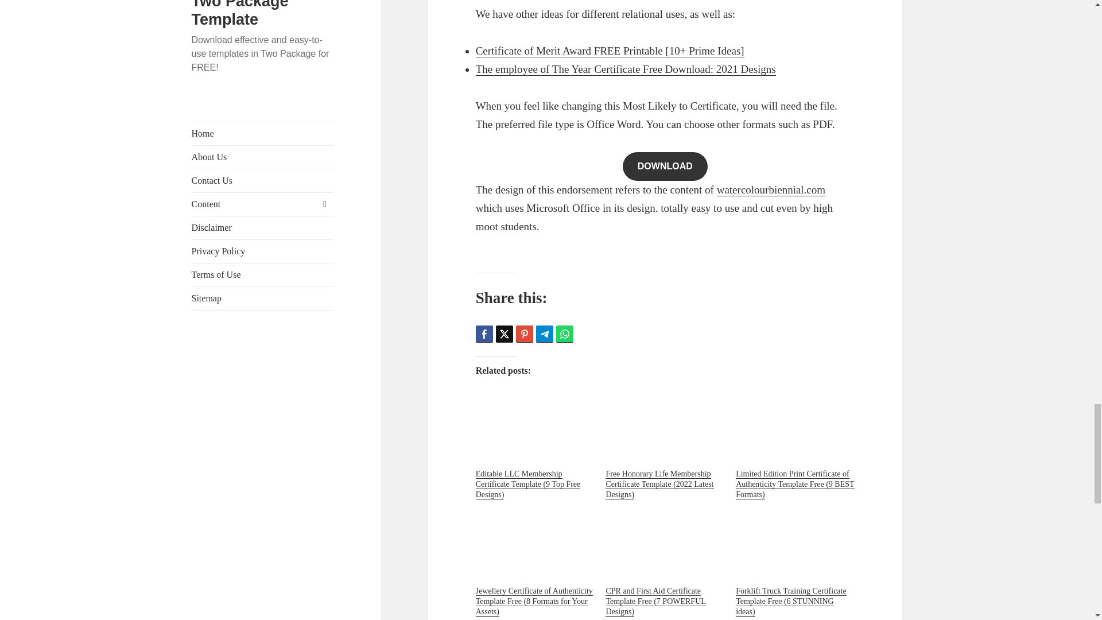 This screenshot has height=620, width=1102. I want to click on Pin this, so click(525, 334).